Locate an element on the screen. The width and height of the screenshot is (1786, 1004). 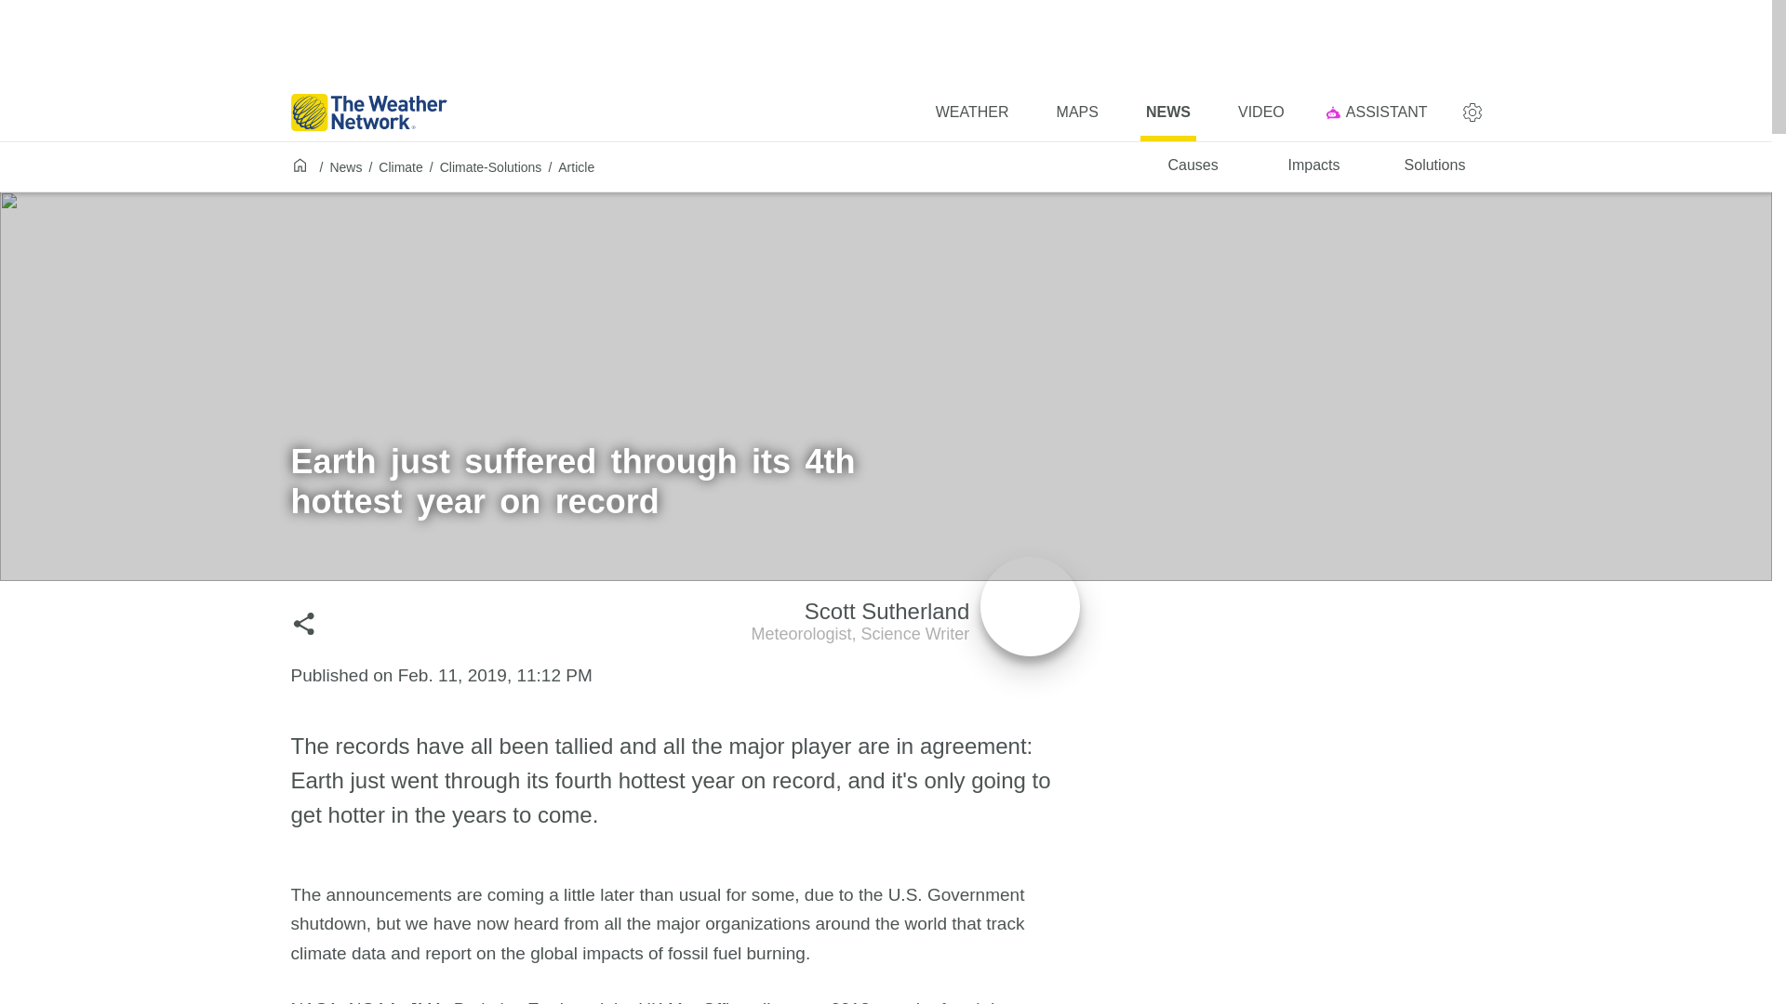
MAPS is located at coordinates (400, 166).